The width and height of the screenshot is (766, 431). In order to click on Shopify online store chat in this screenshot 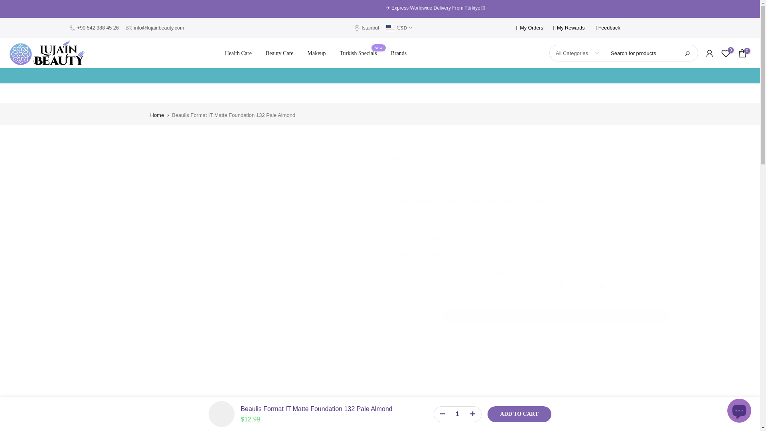, I will do `click(530, 28)`.